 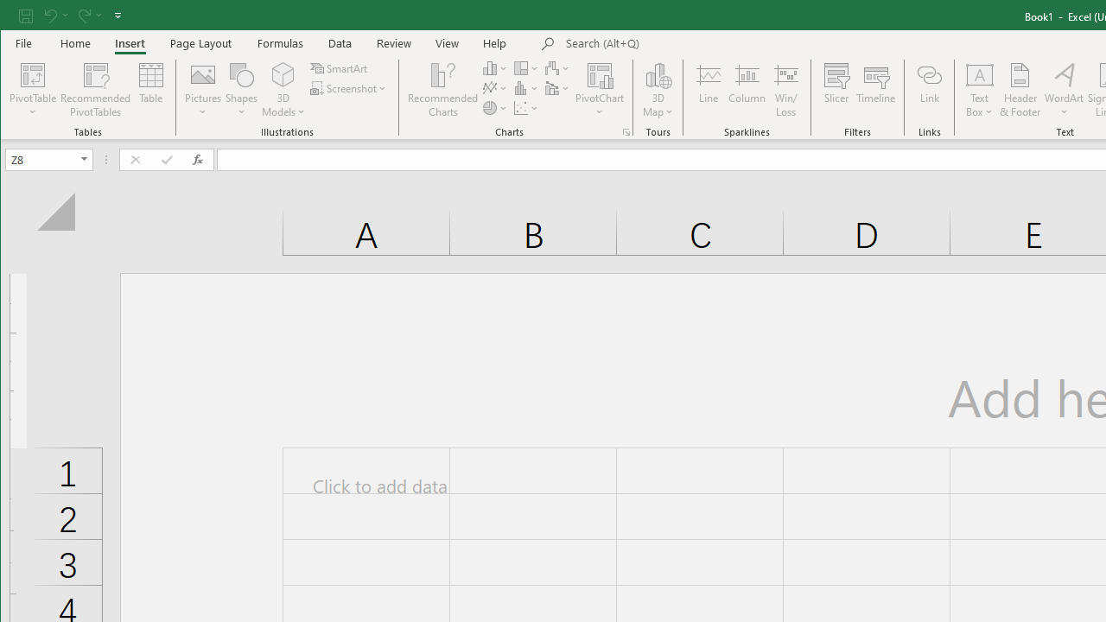 What do you see at coordinates (340, 67) in the screenshot?
I see `SmartArt...` at bounding box center [340, 67].